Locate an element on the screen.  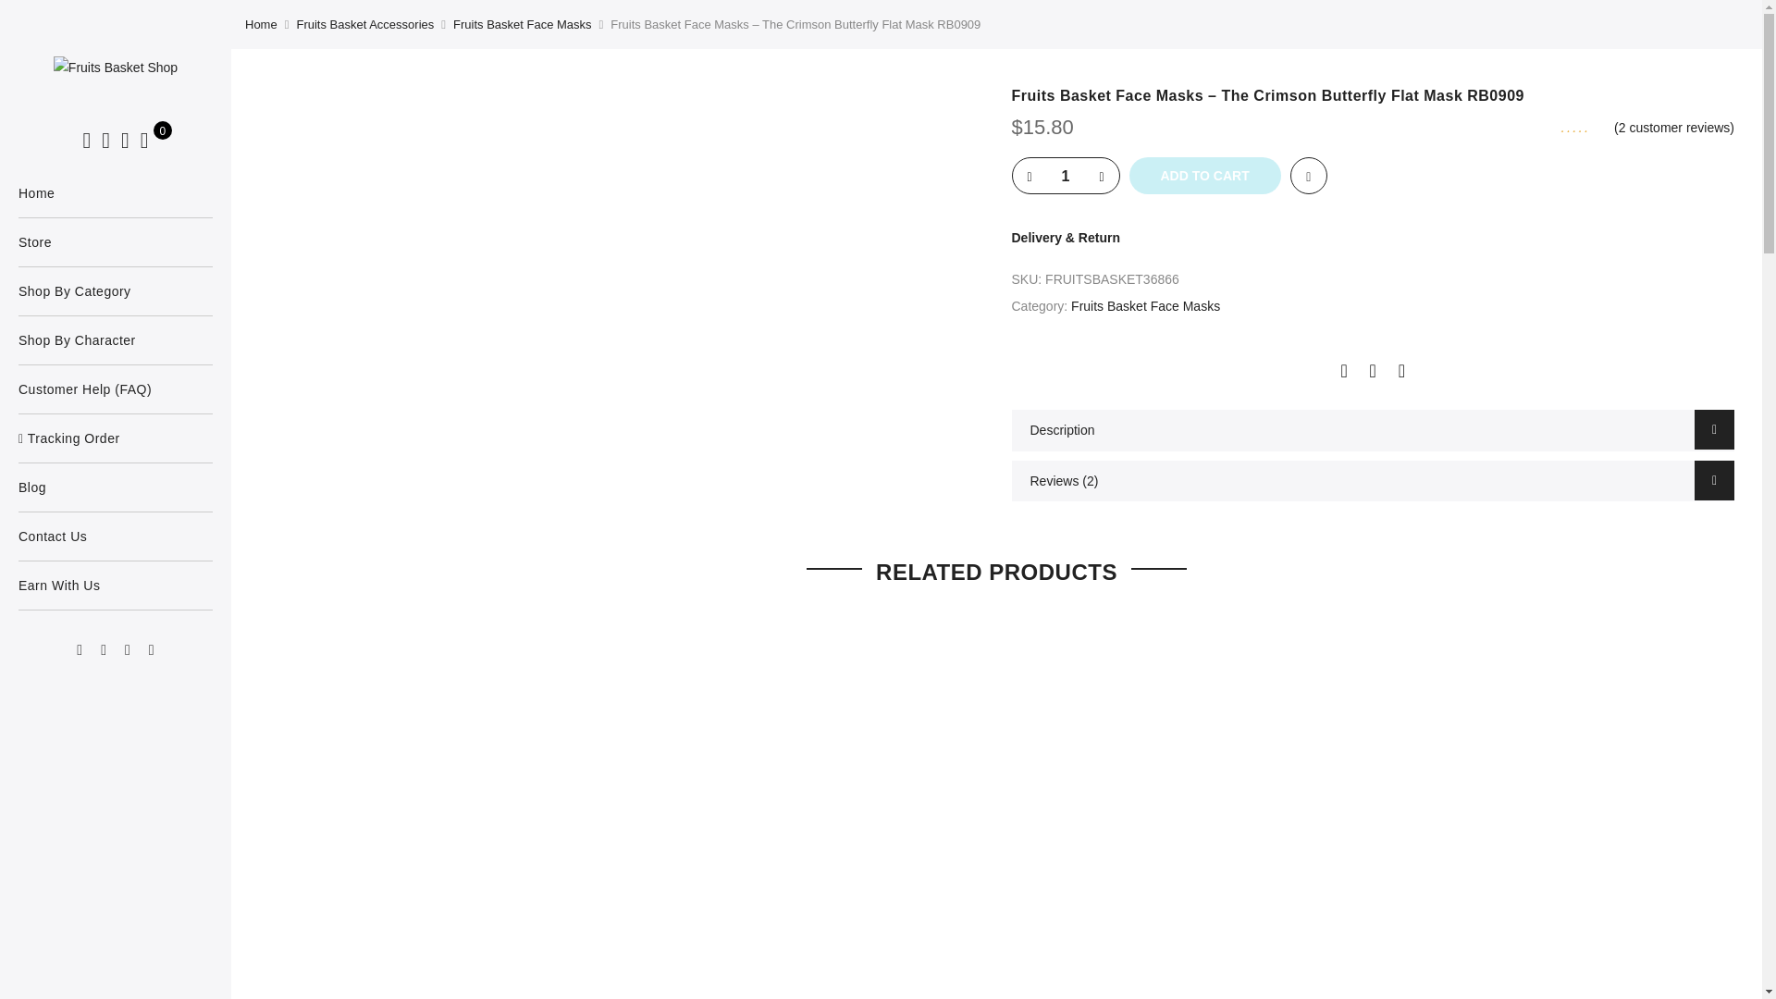
1 is located at coordinates (1066, 176).